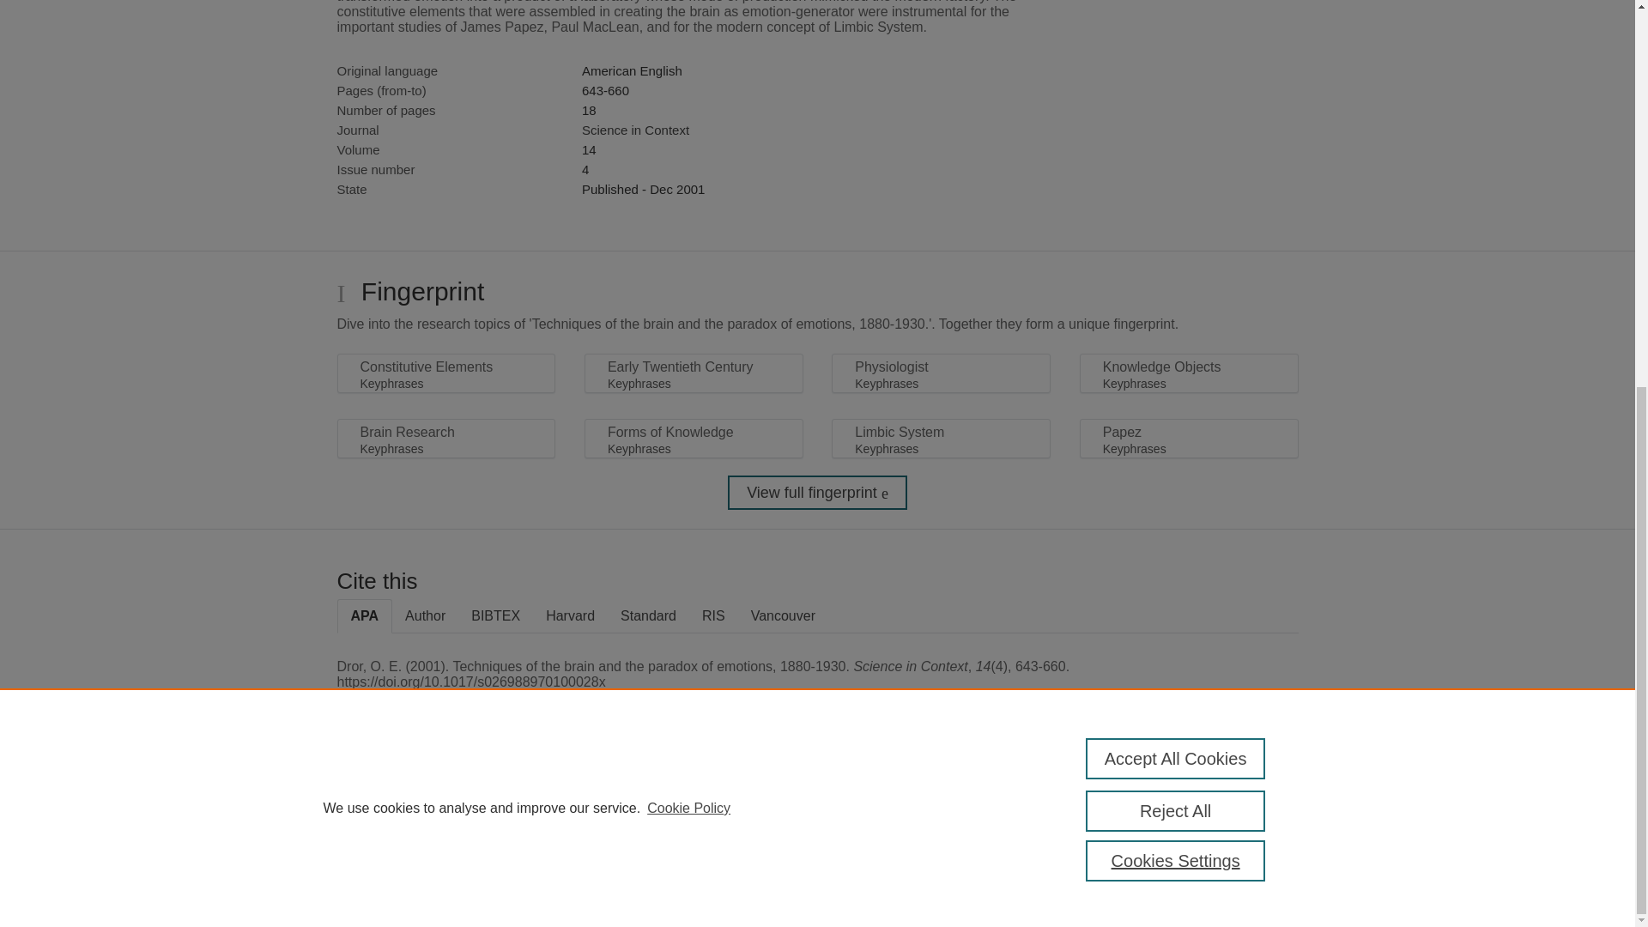 The width and height of the screenshot is (1648, 927). Describe the element at coordinates (1176, 153) in the screenshot. I see `Reject All` at that location.